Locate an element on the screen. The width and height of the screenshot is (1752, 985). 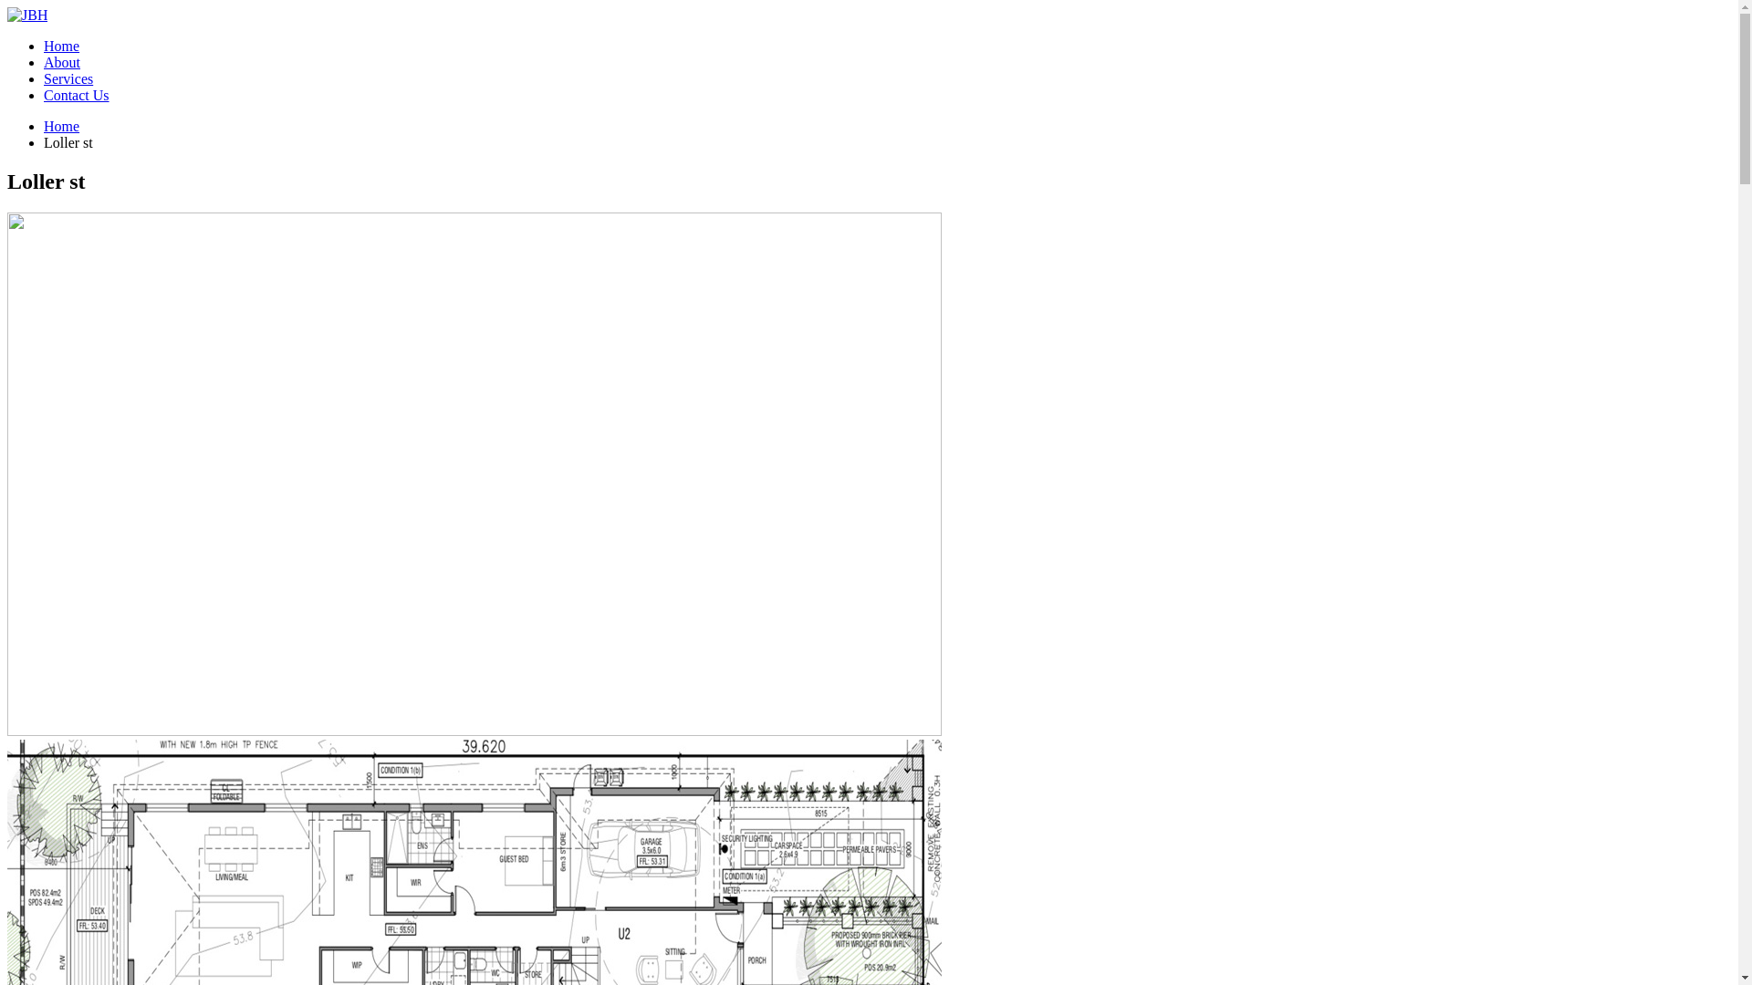
Contact Us is located at coordinates (77, 95).